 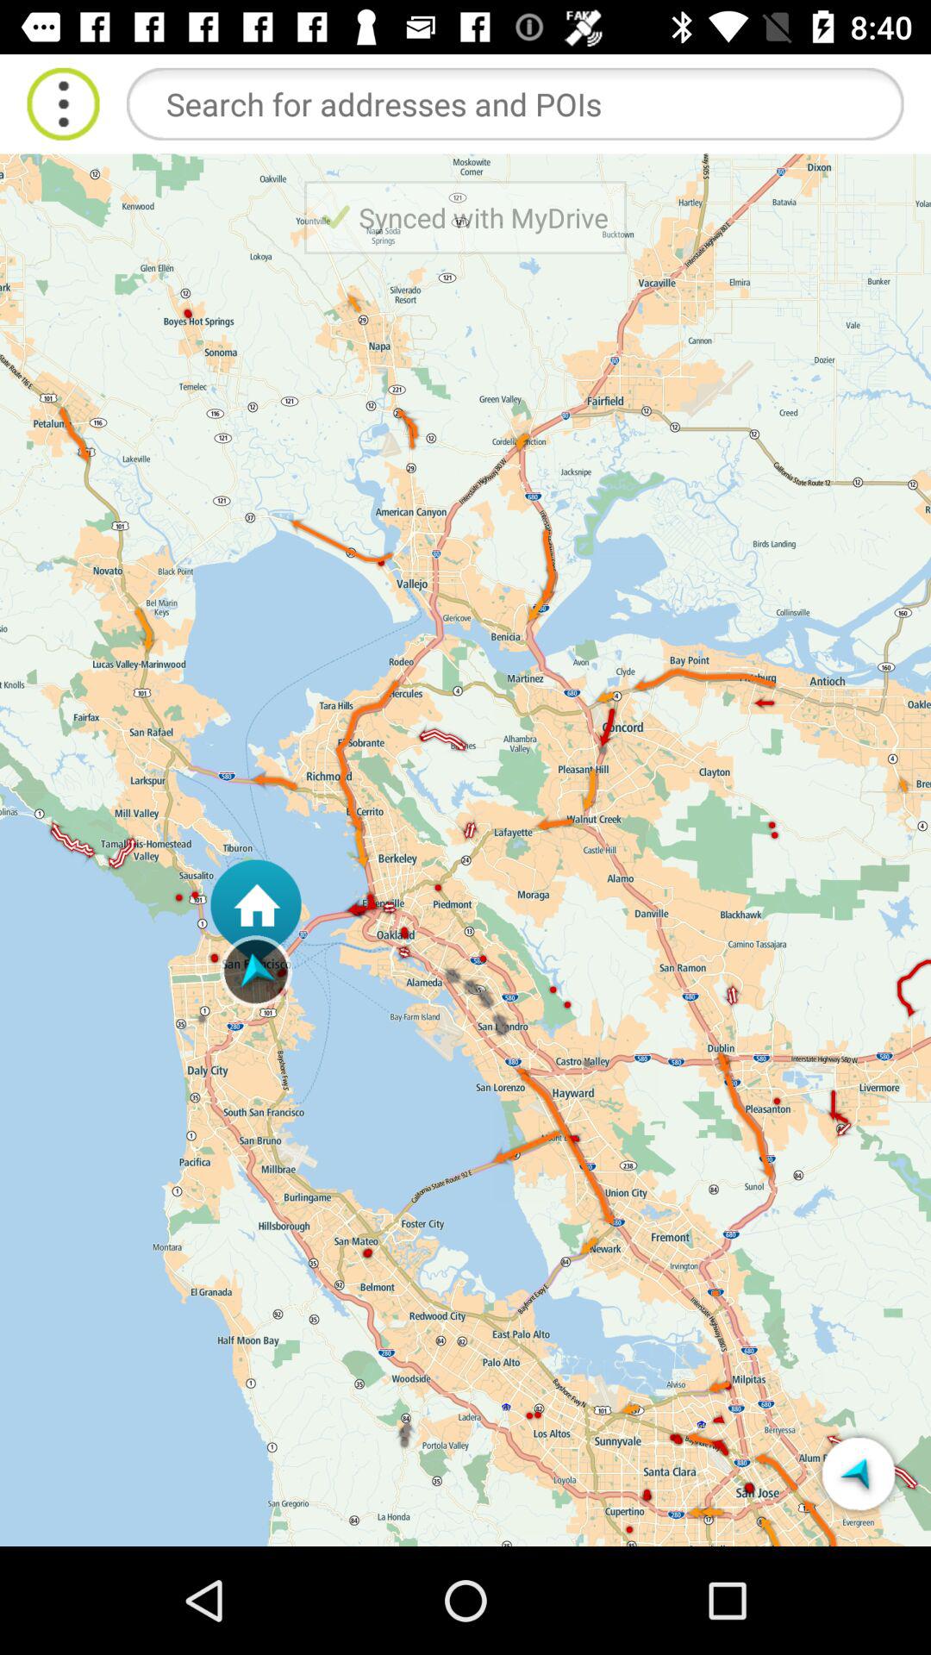 What do you see at coordinates (515, 103) in the screenshot?
I see `go to search` at bounding box center [515, 103].